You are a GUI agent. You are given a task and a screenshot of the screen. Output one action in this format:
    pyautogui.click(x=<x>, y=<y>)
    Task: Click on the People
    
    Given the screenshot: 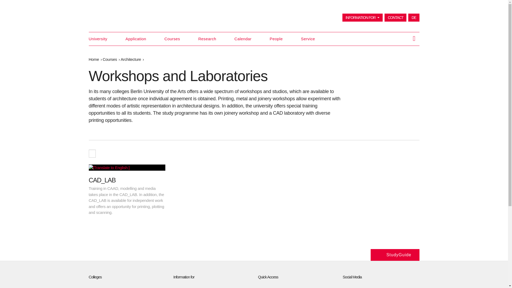 What is the action you would take?
    pyautogui.click(x=276, y=39)
    